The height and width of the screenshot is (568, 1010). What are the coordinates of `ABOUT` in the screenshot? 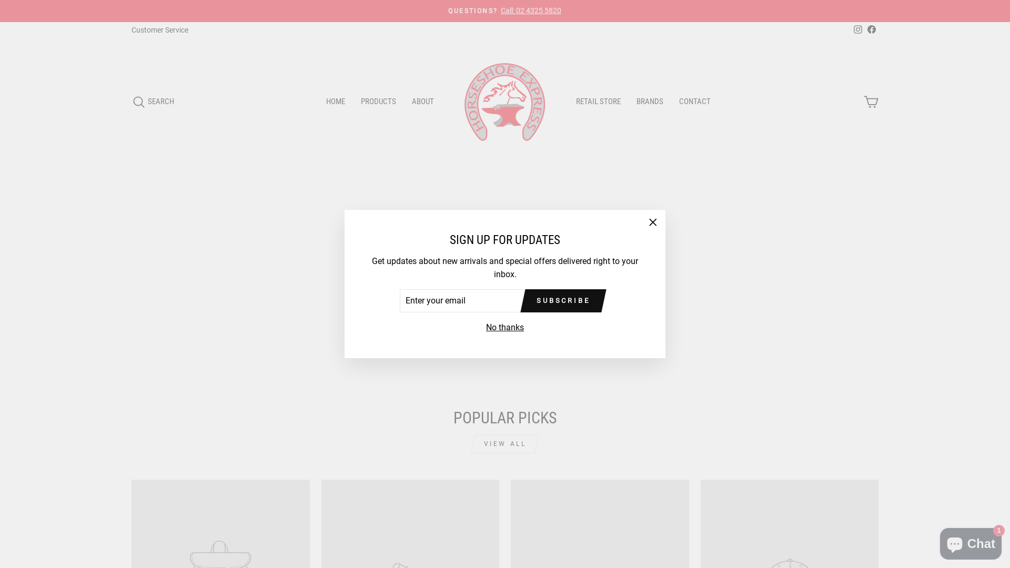 It's located at (423, 102).